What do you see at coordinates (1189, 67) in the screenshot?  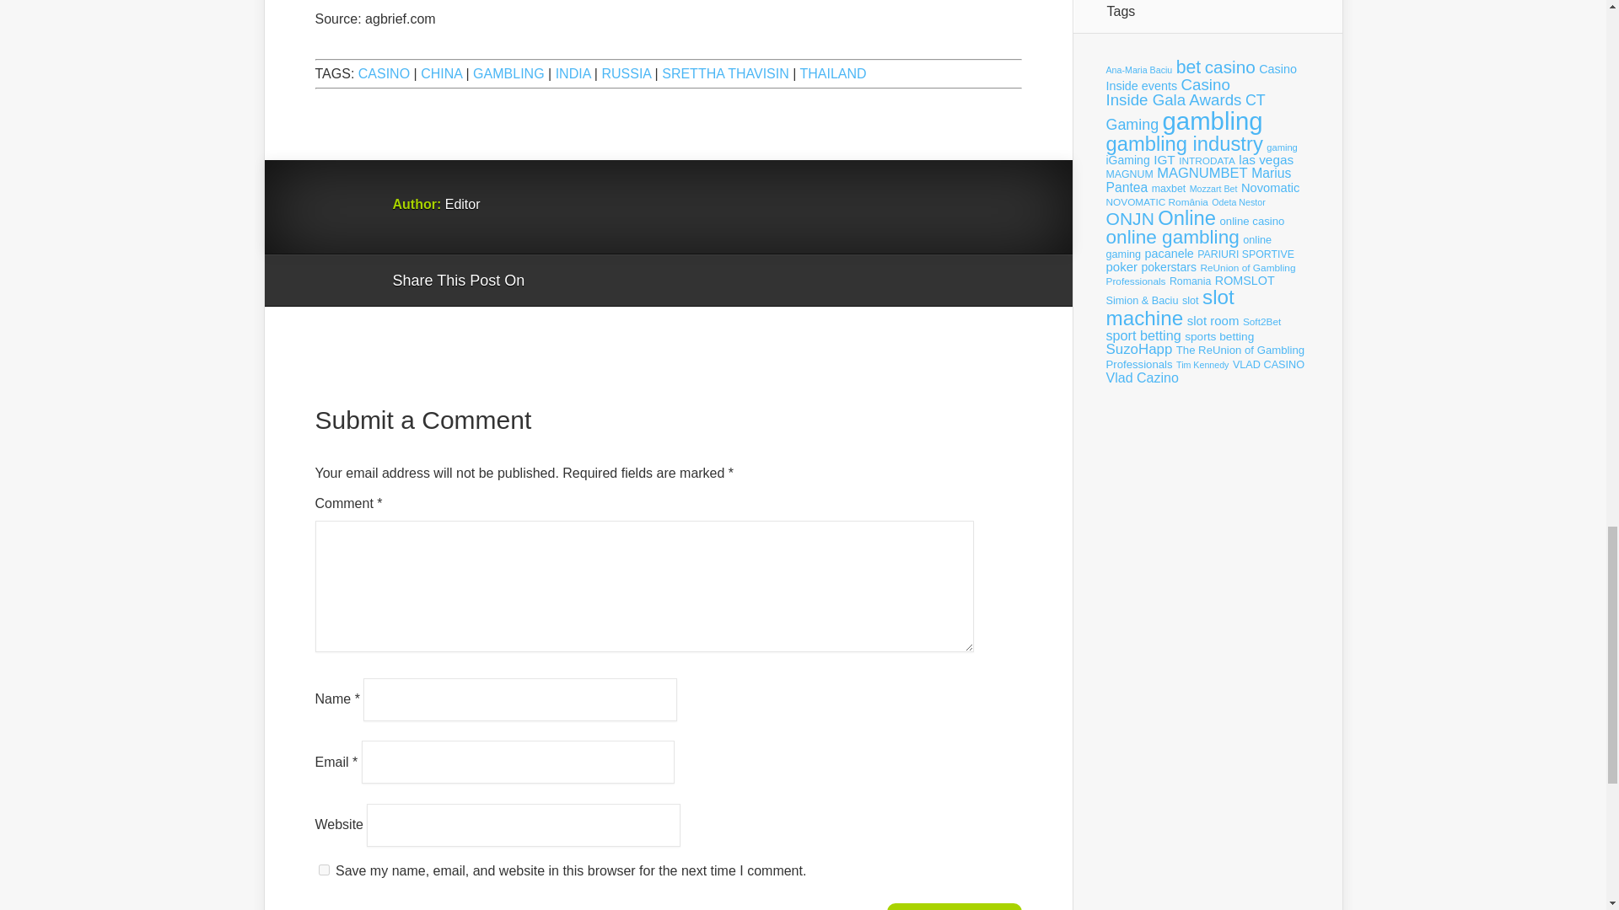 I see `bet` at bounding box center [1189, 67].